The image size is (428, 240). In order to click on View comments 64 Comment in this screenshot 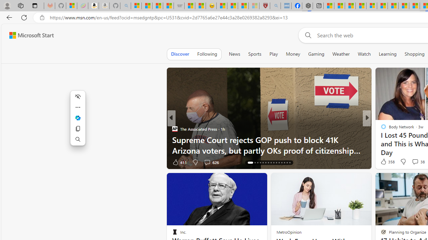, I will do `click(416, 162)`.